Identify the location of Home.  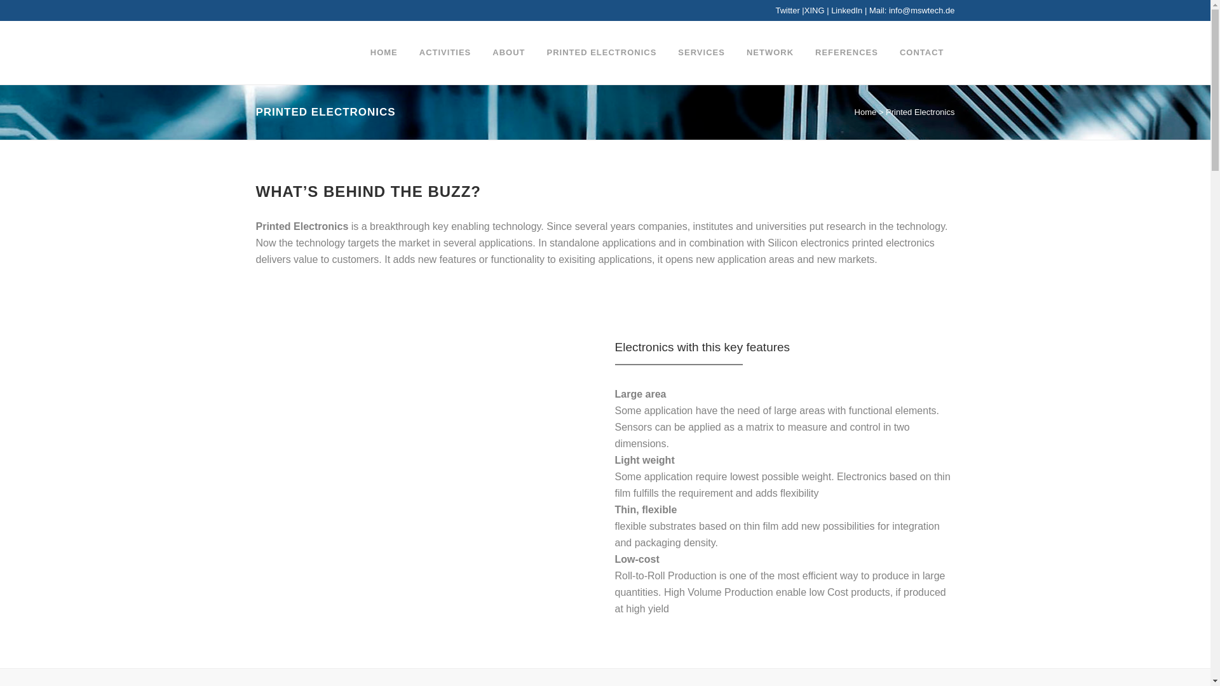
(865, 112).